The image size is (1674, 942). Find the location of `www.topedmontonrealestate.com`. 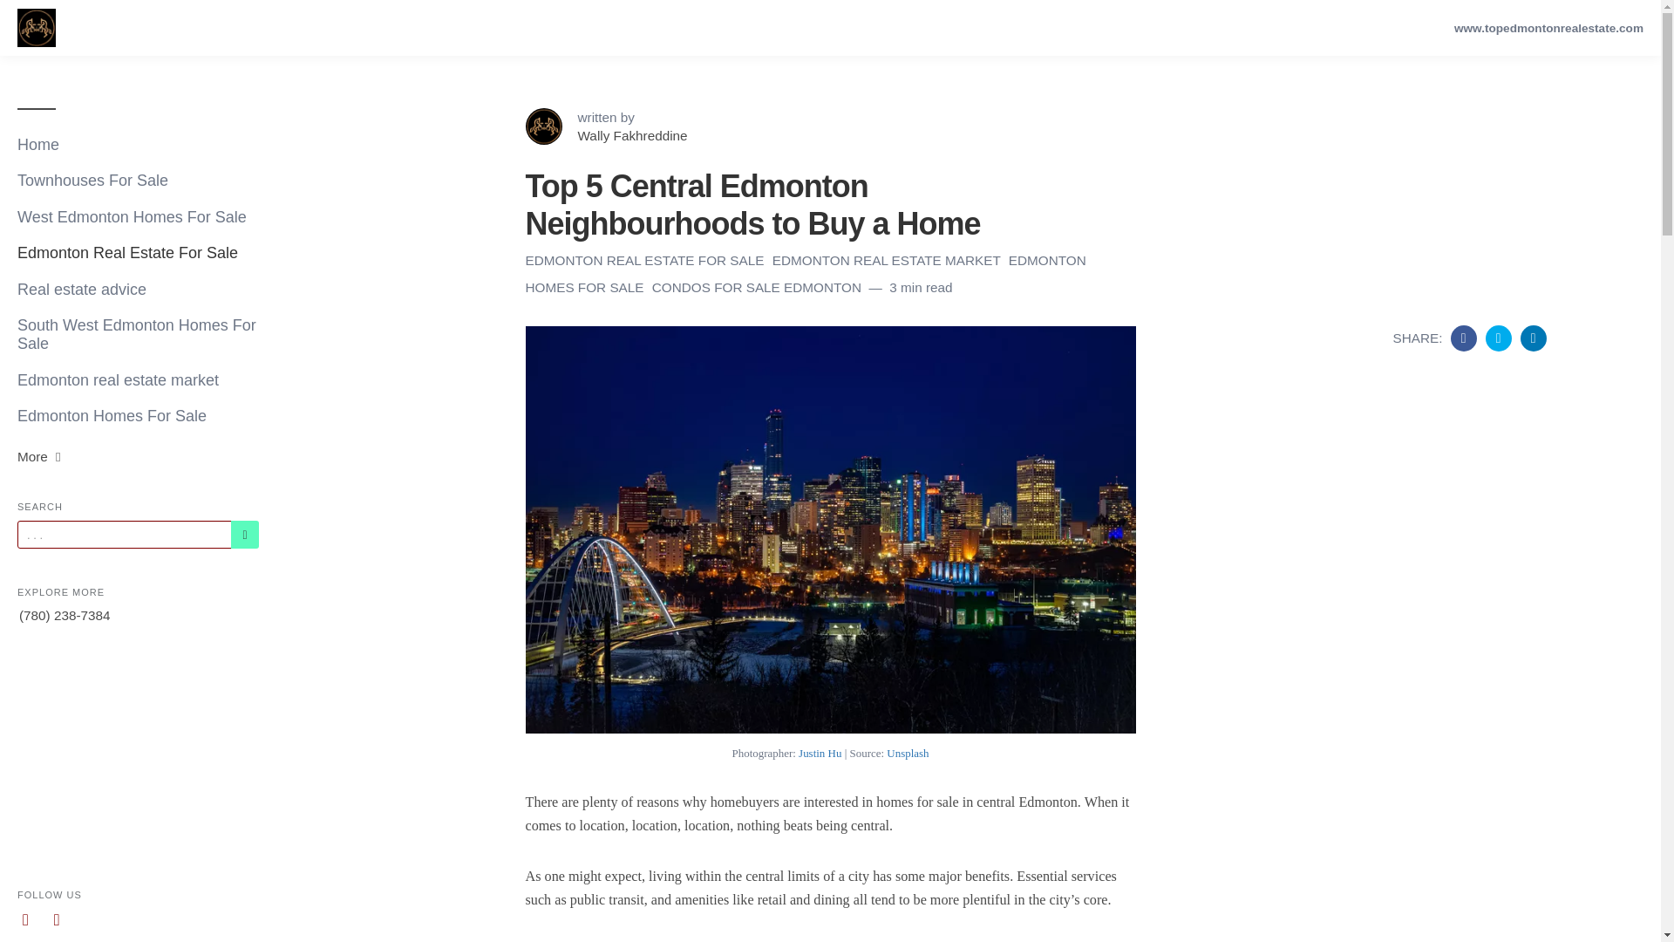

www.topedmontonrealestate.com is located at coordinates (1548, 28).